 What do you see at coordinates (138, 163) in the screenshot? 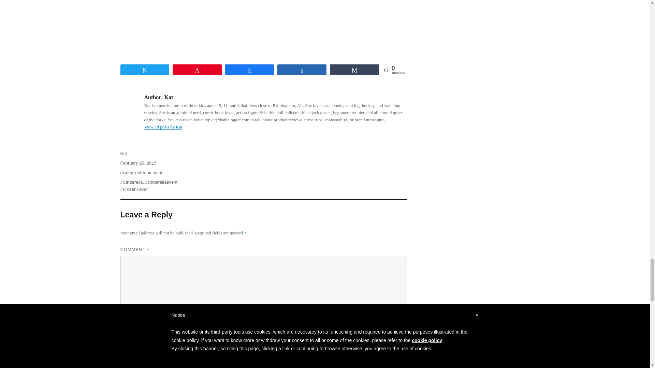
I see `February 26, 2015` at bounding box center [138, 163].